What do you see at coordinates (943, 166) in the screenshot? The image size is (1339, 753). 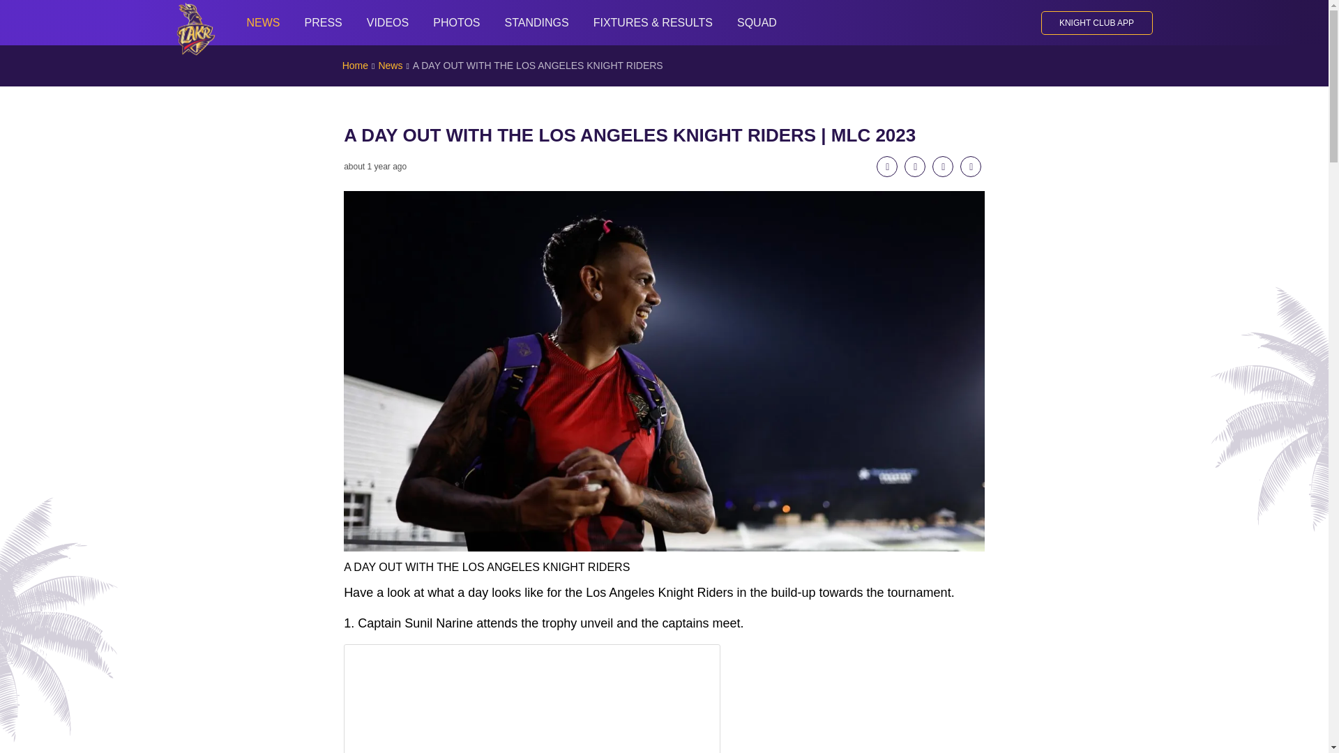 I see `Share on WhatsApp` at bounding box center [943, 166].